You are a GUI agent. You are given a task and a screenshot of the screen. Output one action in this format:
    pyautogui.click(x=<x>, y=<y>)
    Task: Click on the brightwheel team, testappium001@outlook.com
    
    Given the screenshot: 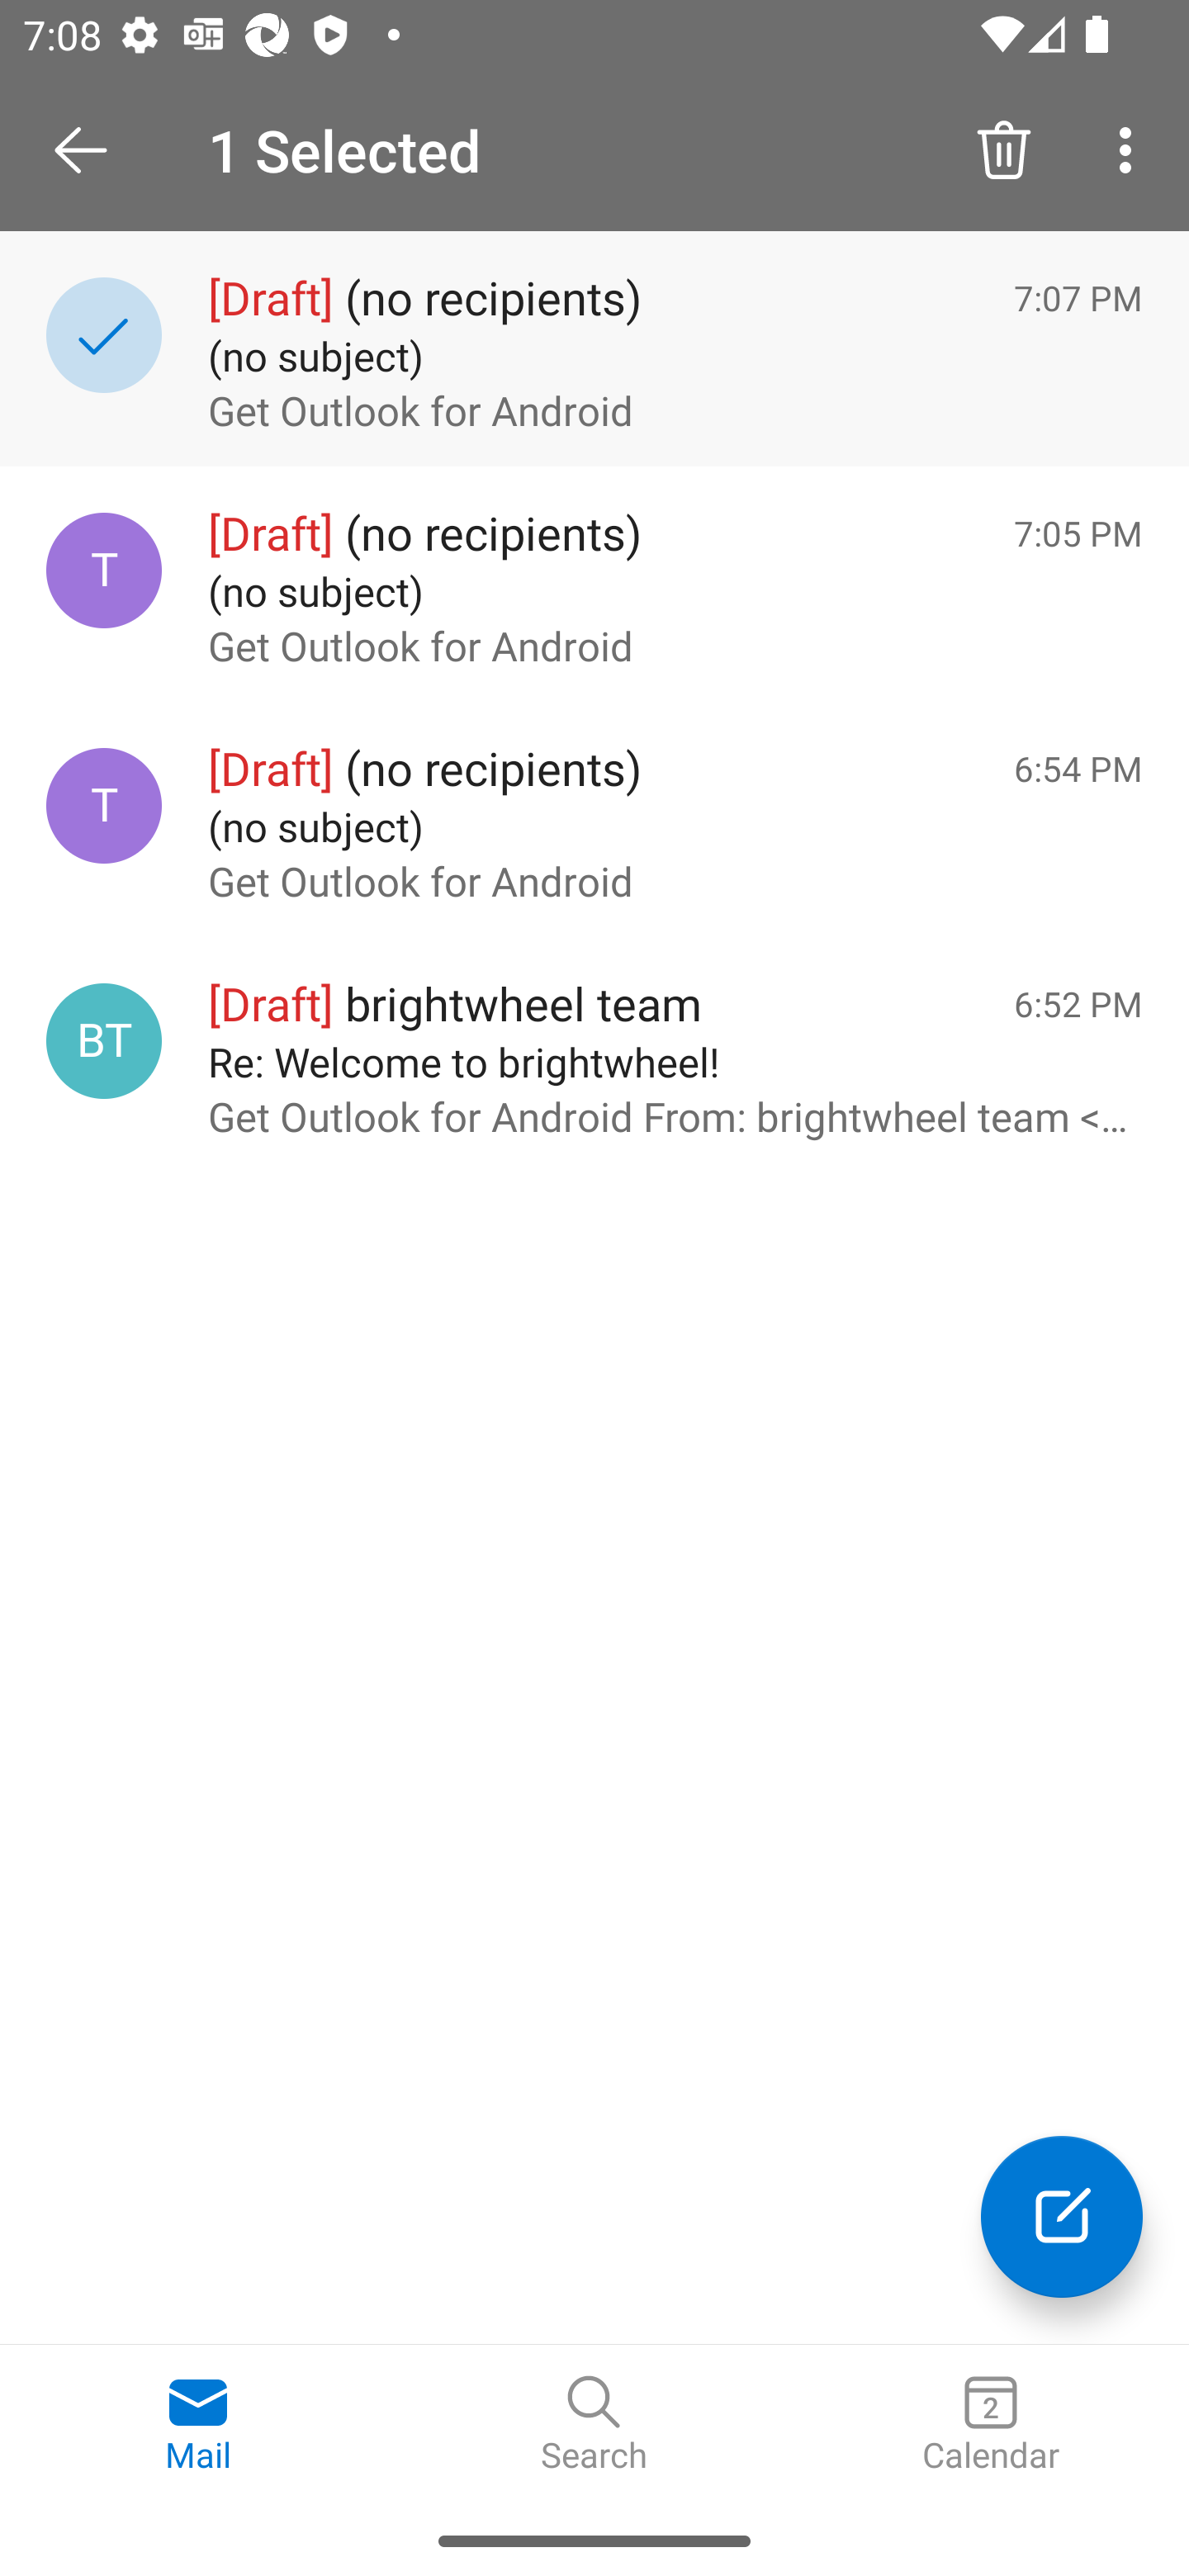 What is the action you would take?
    pyautogui.click(x=104, y=1042)
    